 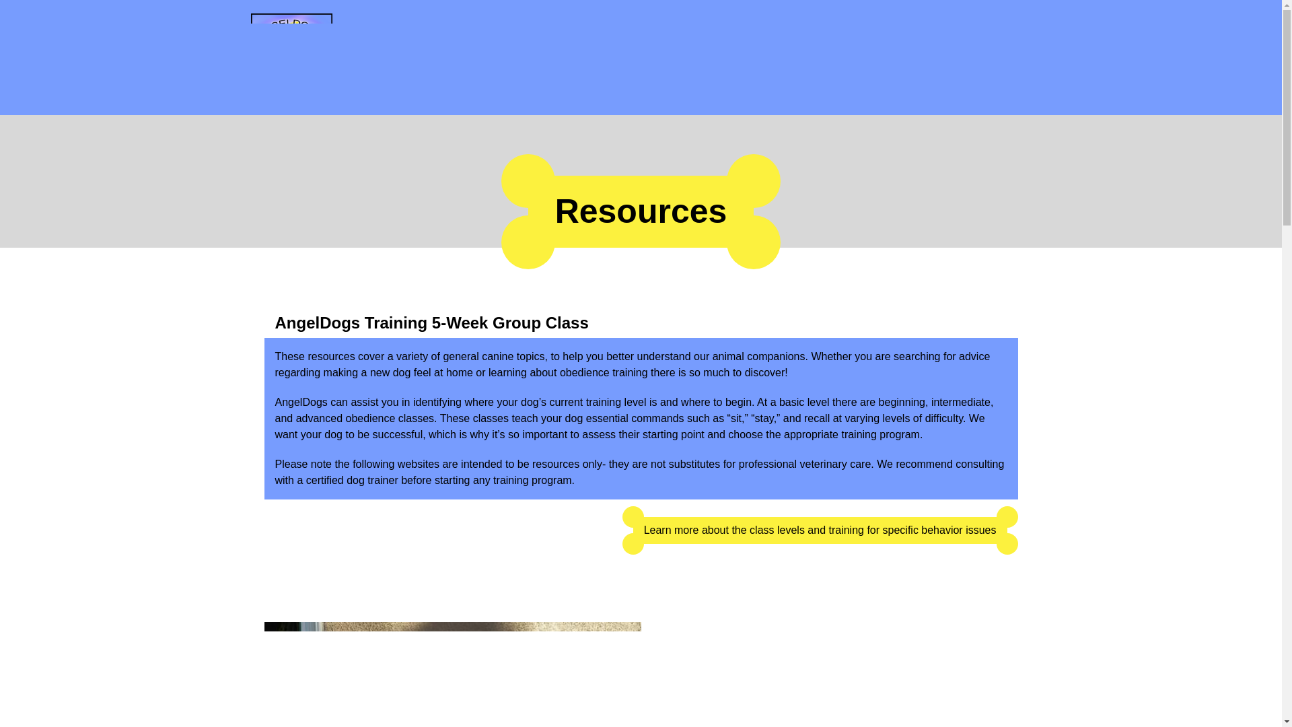 I want to click on Home, so click(x=296, y=58).